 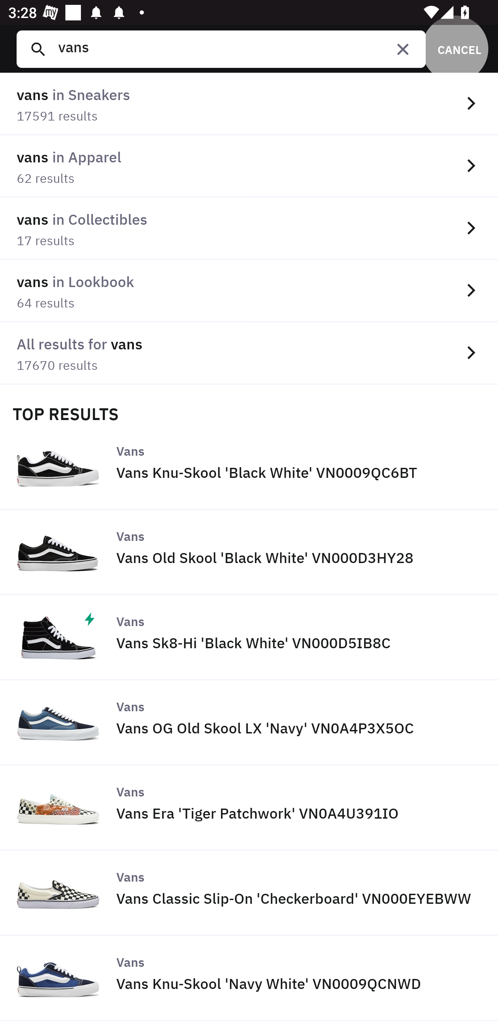 What do you see at coordinates (249, 978) in the screenshot?
I see `Vans Vans Knu‑Skool 'Navy White' VN0009QCNWD` at bounding box center [249, 978].